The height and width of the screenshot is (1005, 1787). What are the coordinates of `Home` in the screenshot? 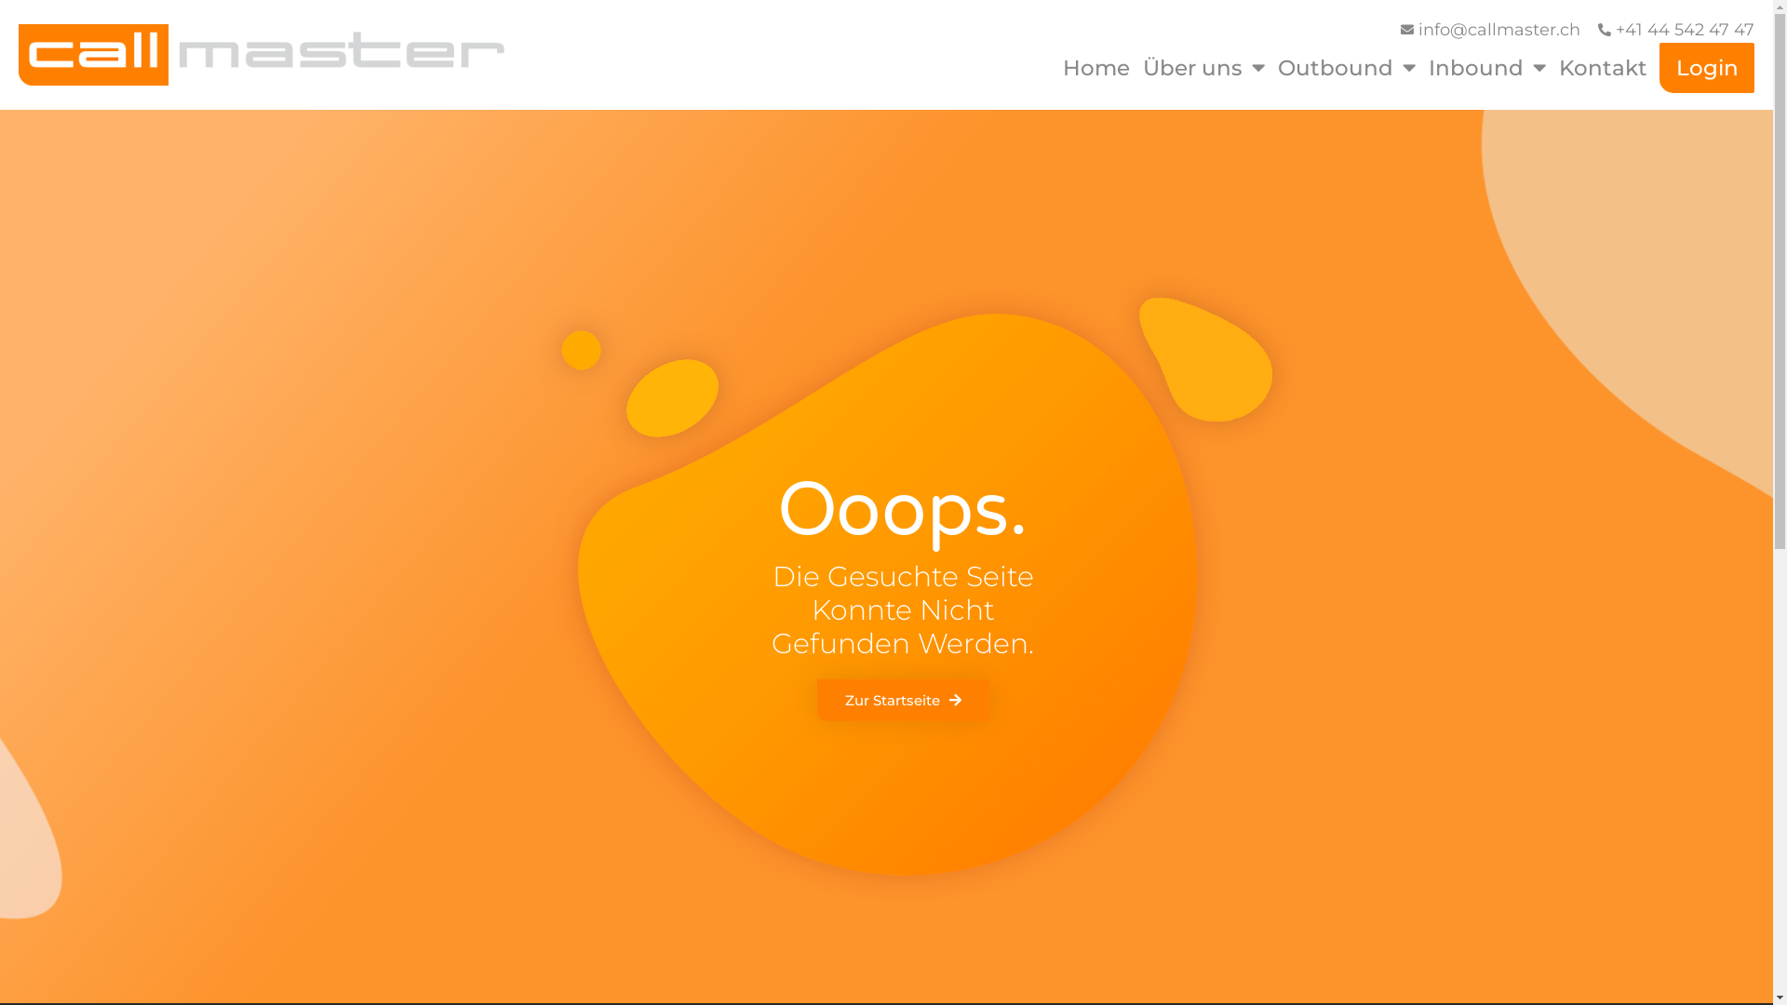 It's located at (1096, 68).